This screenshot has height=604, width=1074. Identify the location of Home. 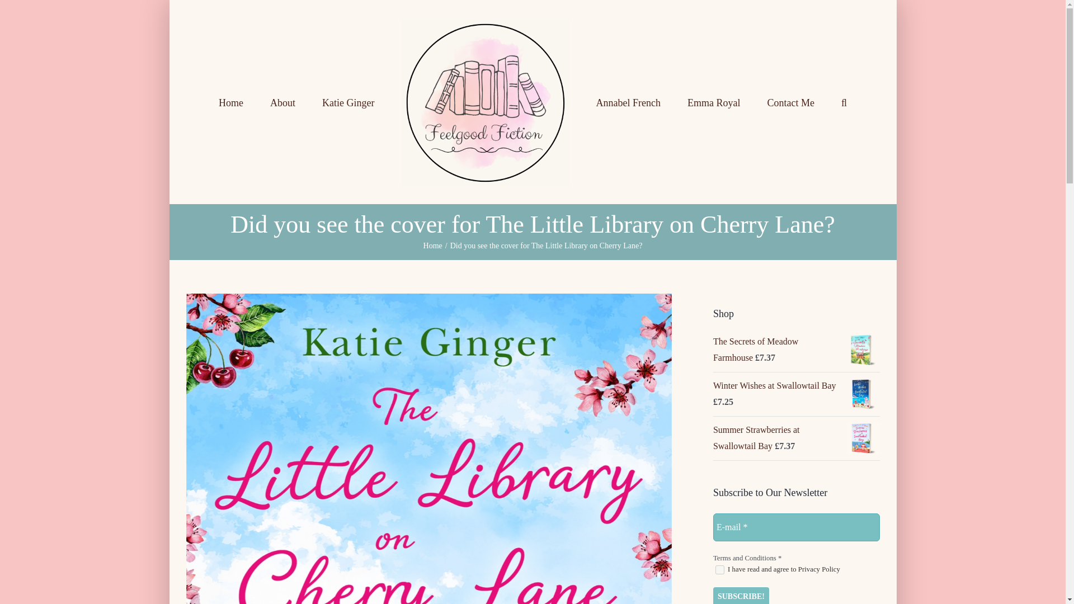
(433, 246).